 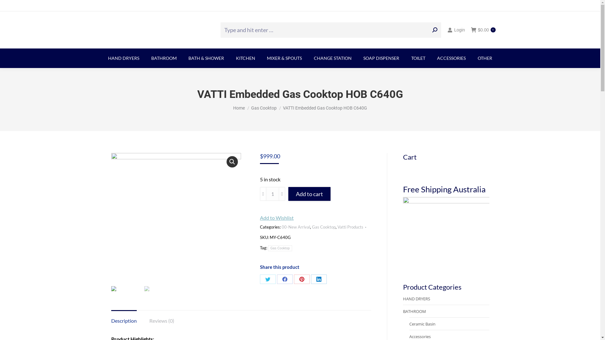 I want to click on Gas Cooktop, so click(x=264, y=108).